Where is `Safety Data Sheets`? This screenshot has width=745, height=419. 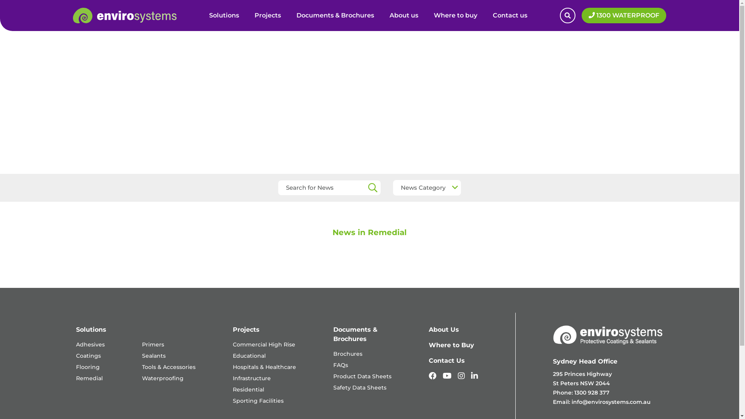
Safety Data Sheets is located at coordinates (360, 388).